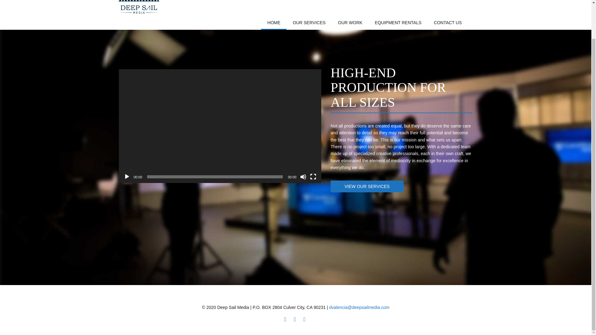 This screenshot has width=596, height=335. I want to click on OUR WORK, so click(350, 23).